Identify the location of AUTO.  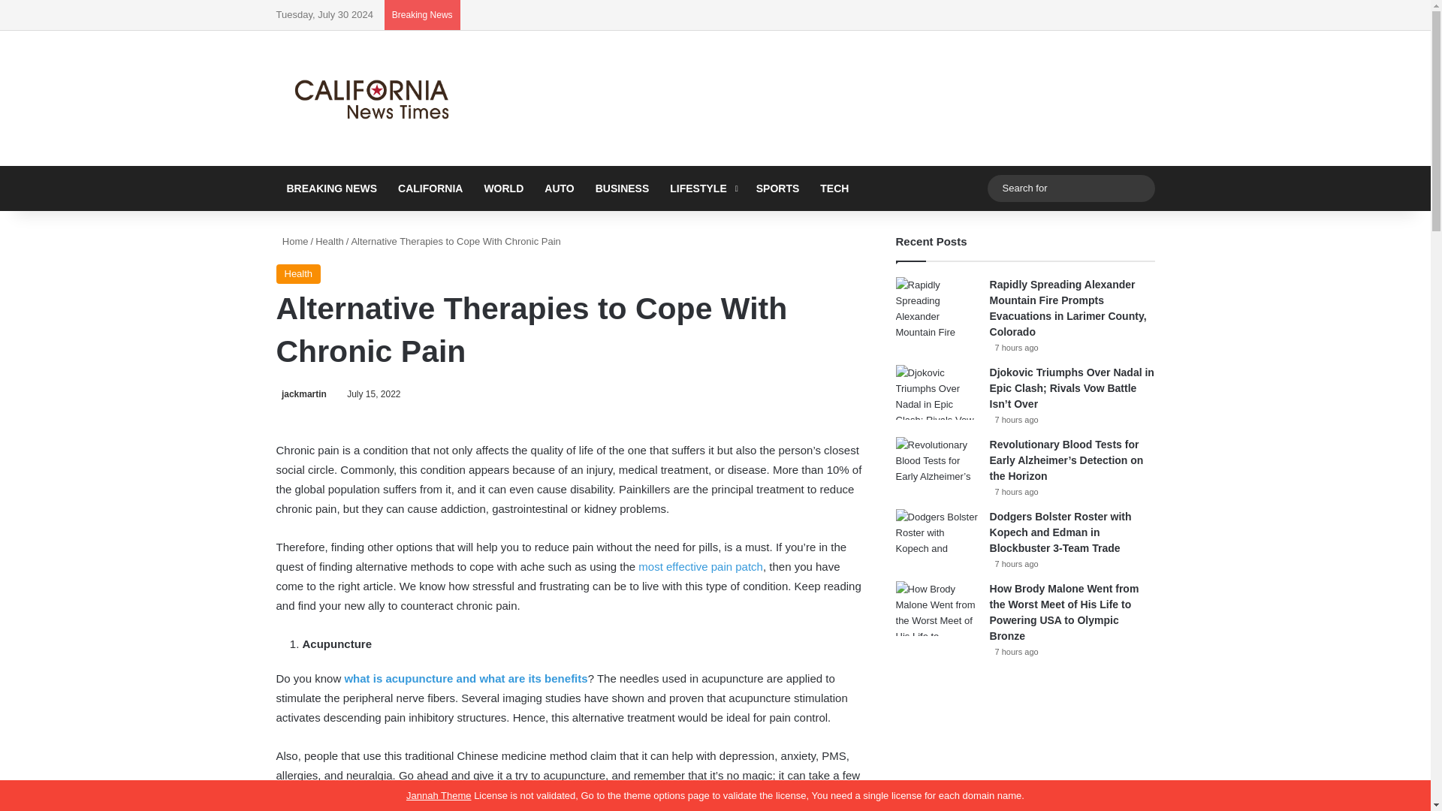
(559, 188).